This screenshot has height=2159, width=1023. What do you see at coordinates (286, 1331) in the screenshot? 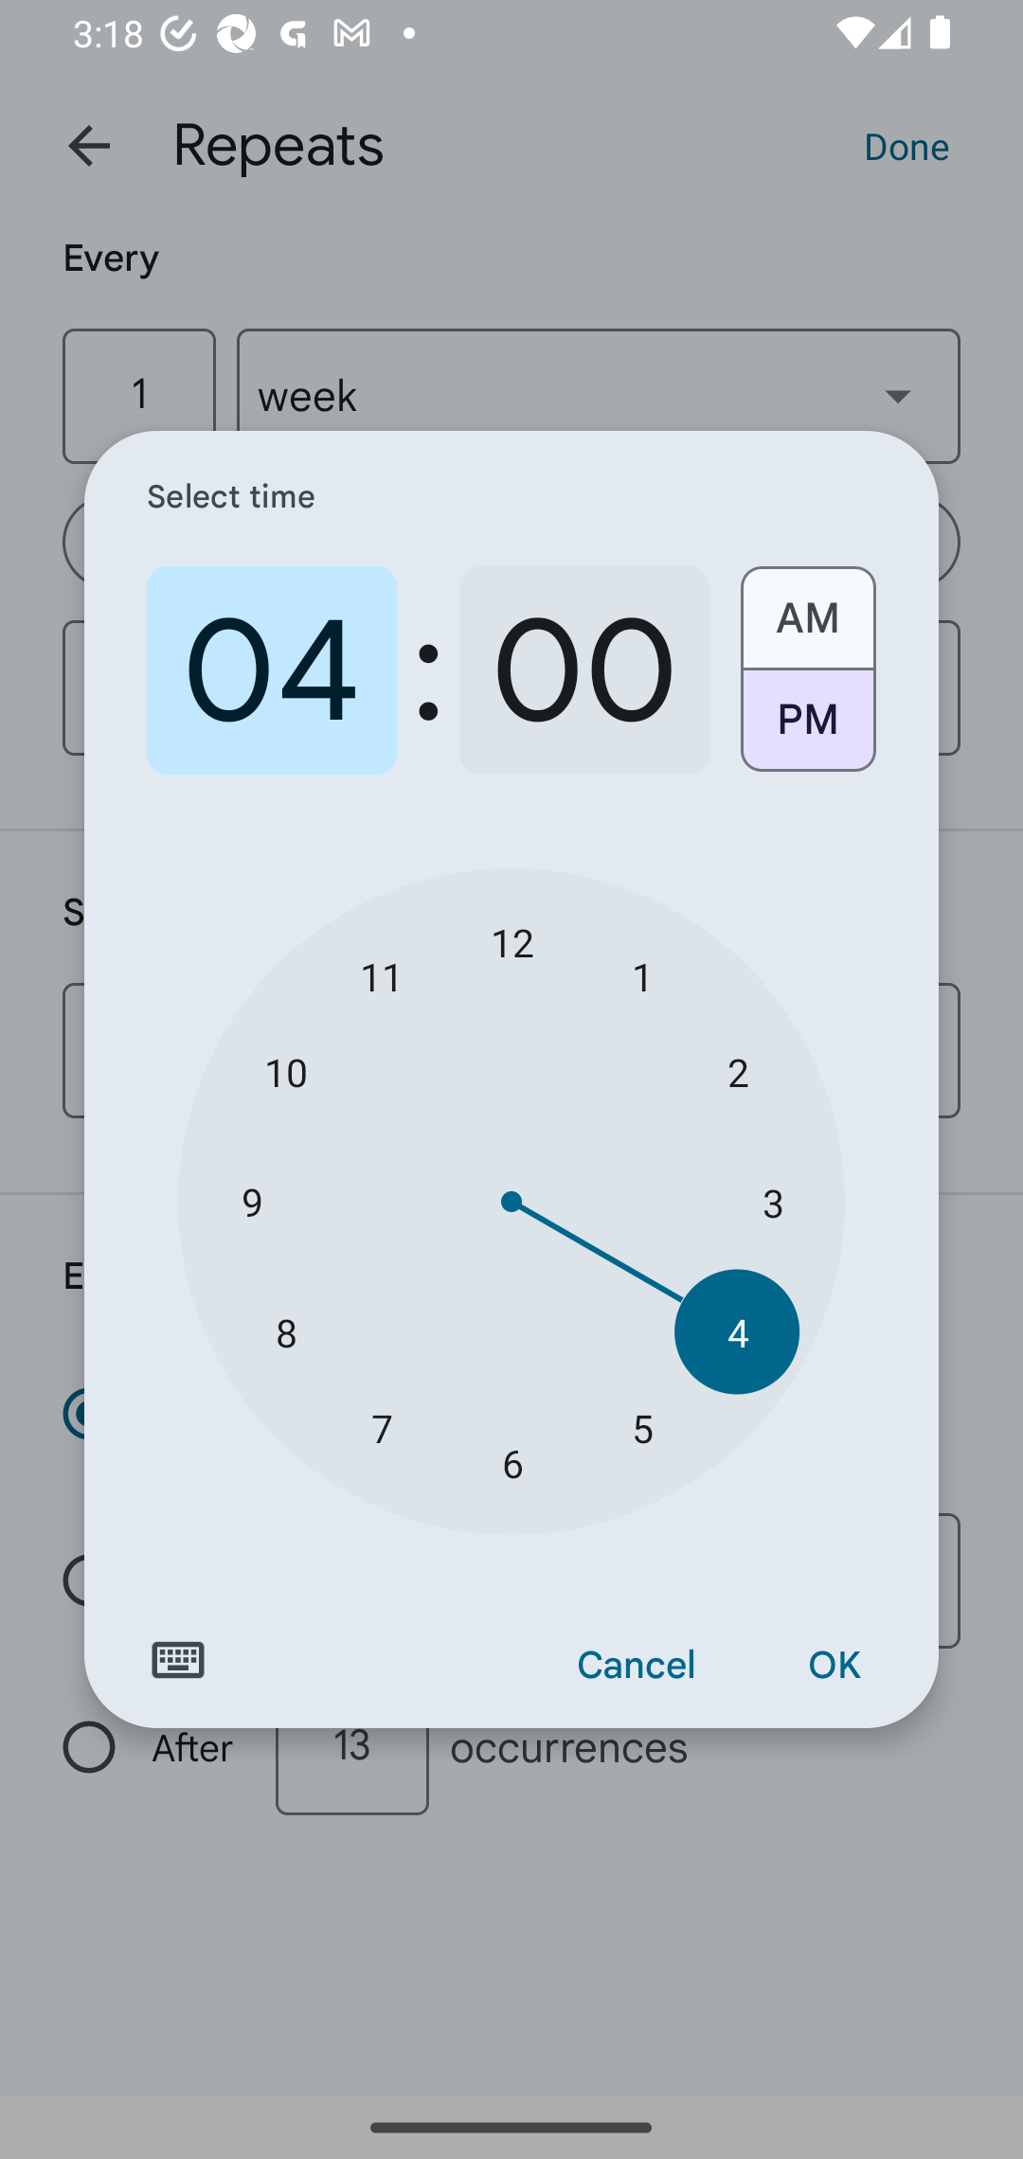
I see `8 8 o'clock` at bounding box center [286, 1331].